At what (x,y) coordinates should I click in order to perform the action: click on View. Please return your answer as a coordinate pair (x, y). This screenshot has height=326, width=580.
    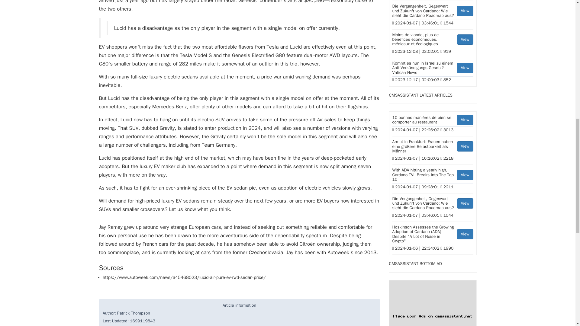
    Looking at the image, I should click on (465, 146).